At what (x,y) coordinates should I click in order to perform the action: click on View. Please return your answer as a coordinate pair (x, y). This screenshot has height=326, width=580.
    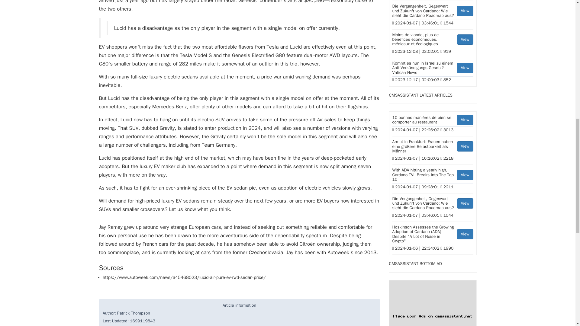
    Looking at the image, I should click on (465, 146).